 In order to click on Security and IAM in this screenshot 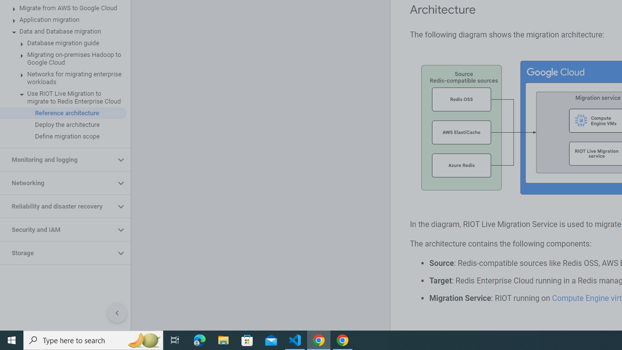, I will do `click(57, 229)`.